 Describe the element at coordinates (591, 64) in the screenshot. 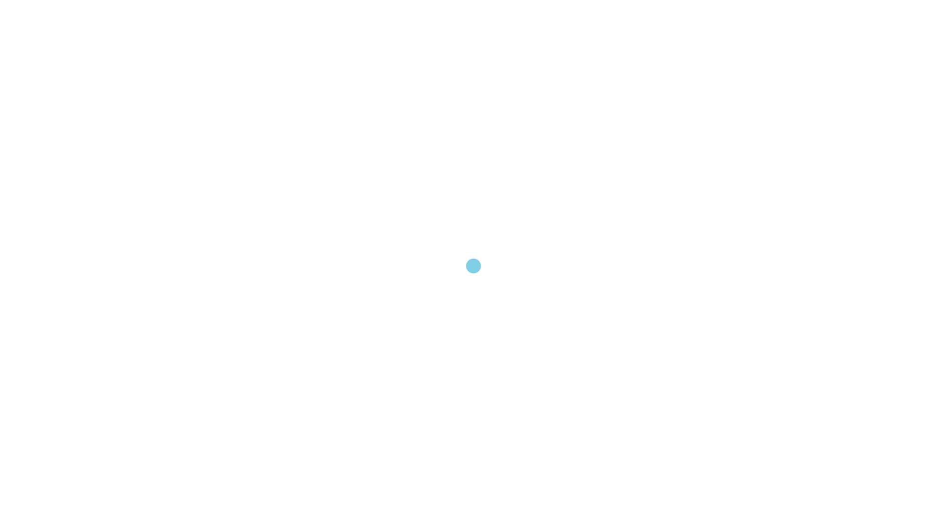

I see `Wat Wel` at that location.